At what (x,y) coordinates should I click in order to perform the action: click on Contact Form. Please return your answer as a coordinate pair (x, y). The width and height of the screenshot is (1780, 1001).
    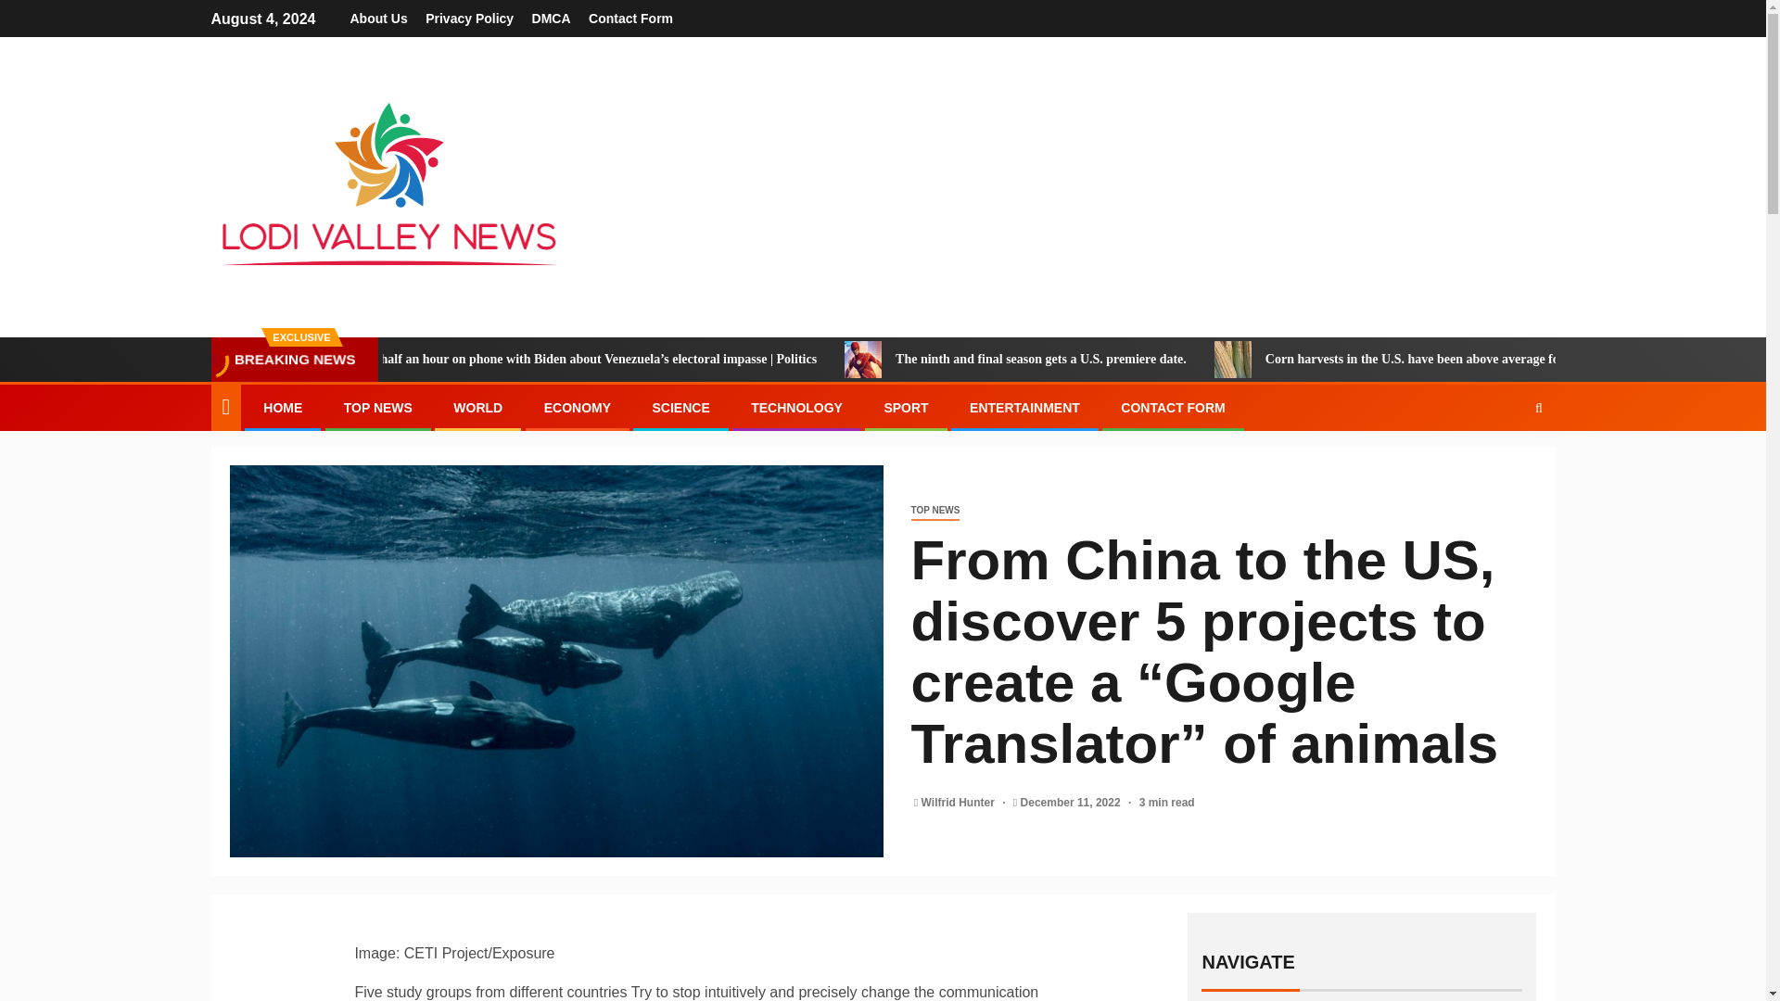
    Looking at the image, I should click on (630, 19).